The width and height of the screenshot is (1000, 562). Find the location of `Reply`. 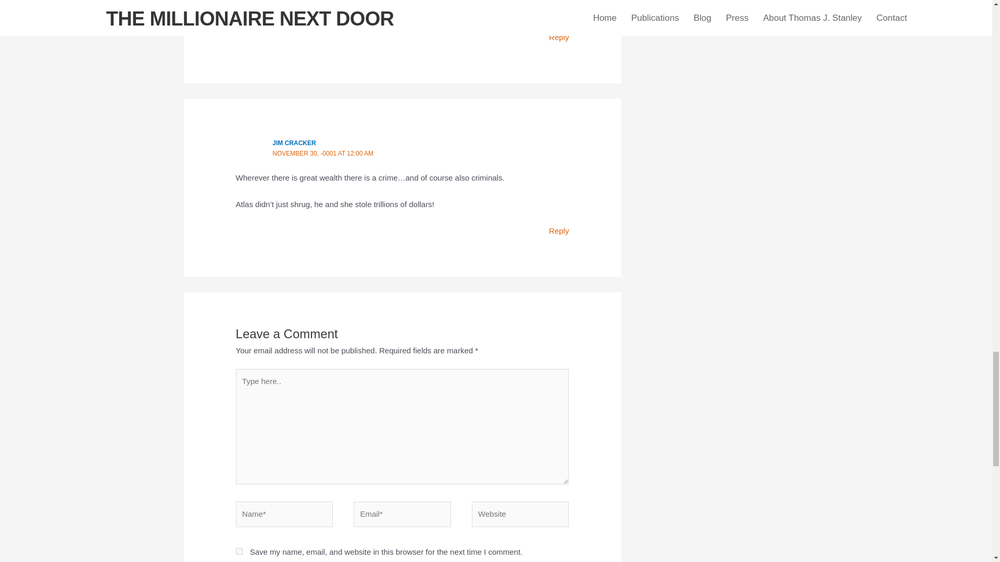

Reply is located at coordinates (559, 231).